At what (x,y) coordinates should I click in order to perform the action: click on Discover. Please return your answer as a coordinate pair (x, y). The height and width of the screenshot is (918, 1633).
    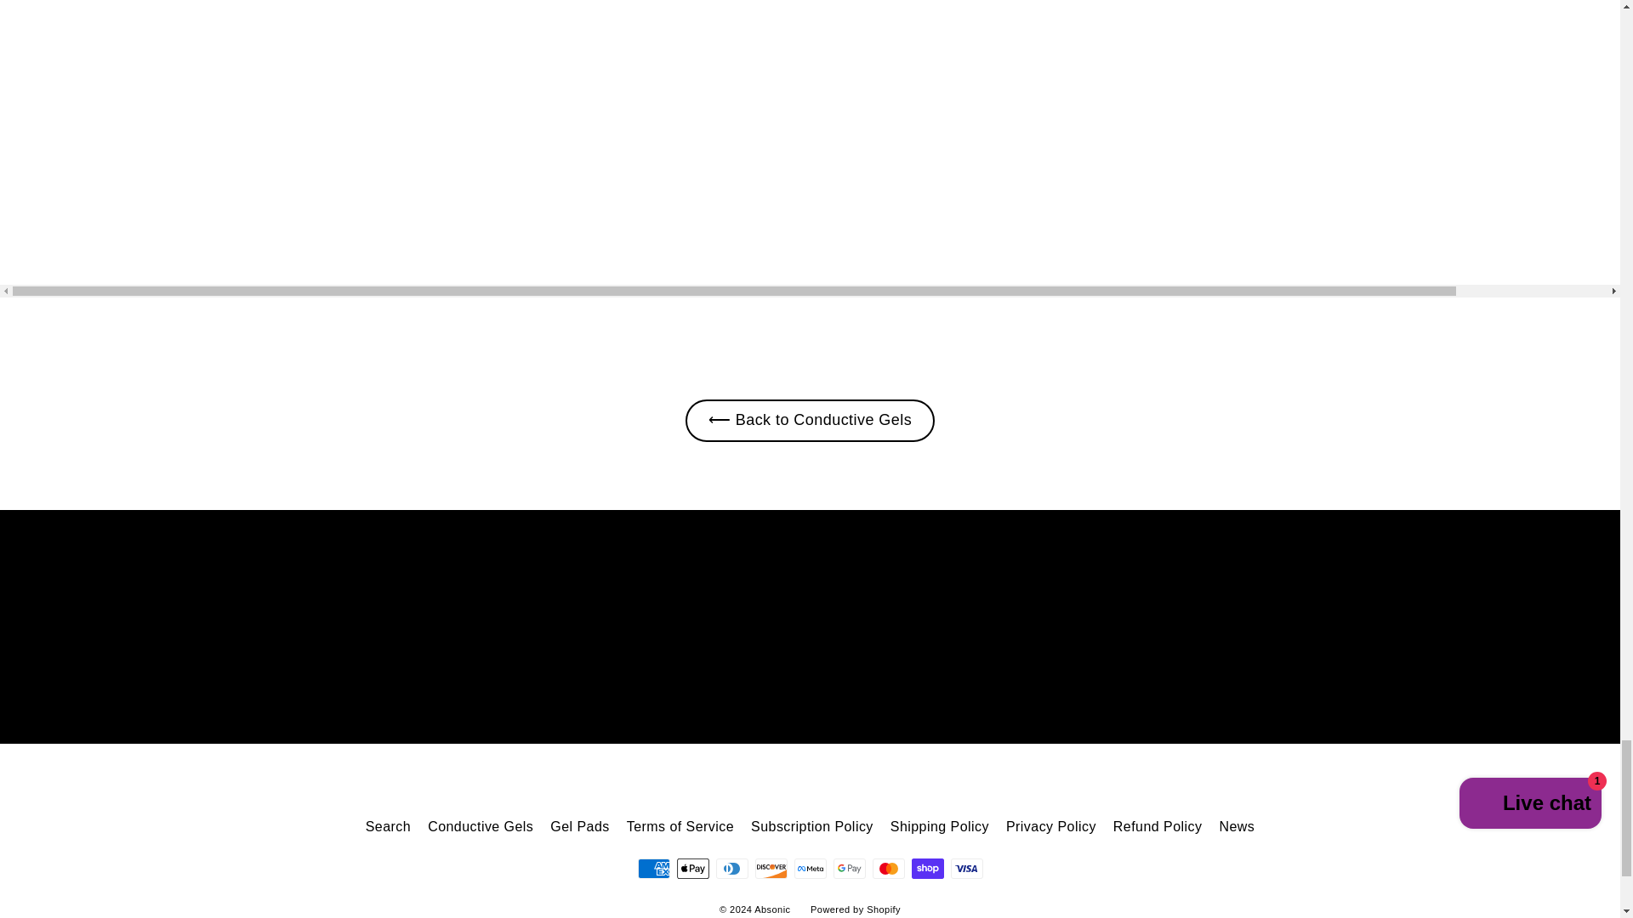
    Looking at the image, I should click on (771, 868).